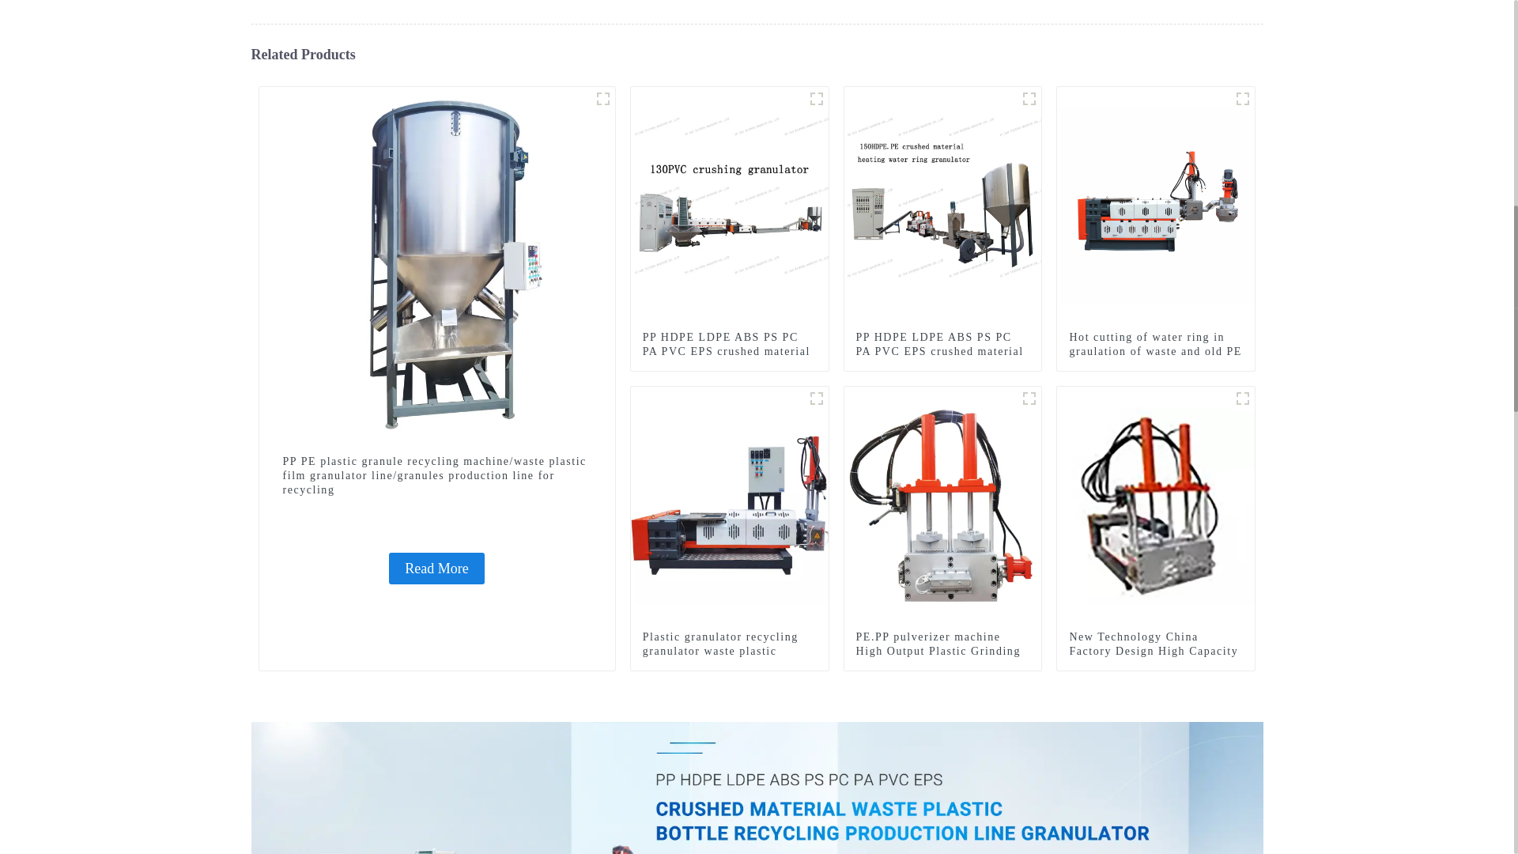 This screenshot has height=854, width=1518. What do you see at coordinates (602, 99) in the screenshot?
I see `2` at bounding box center [602, 99].